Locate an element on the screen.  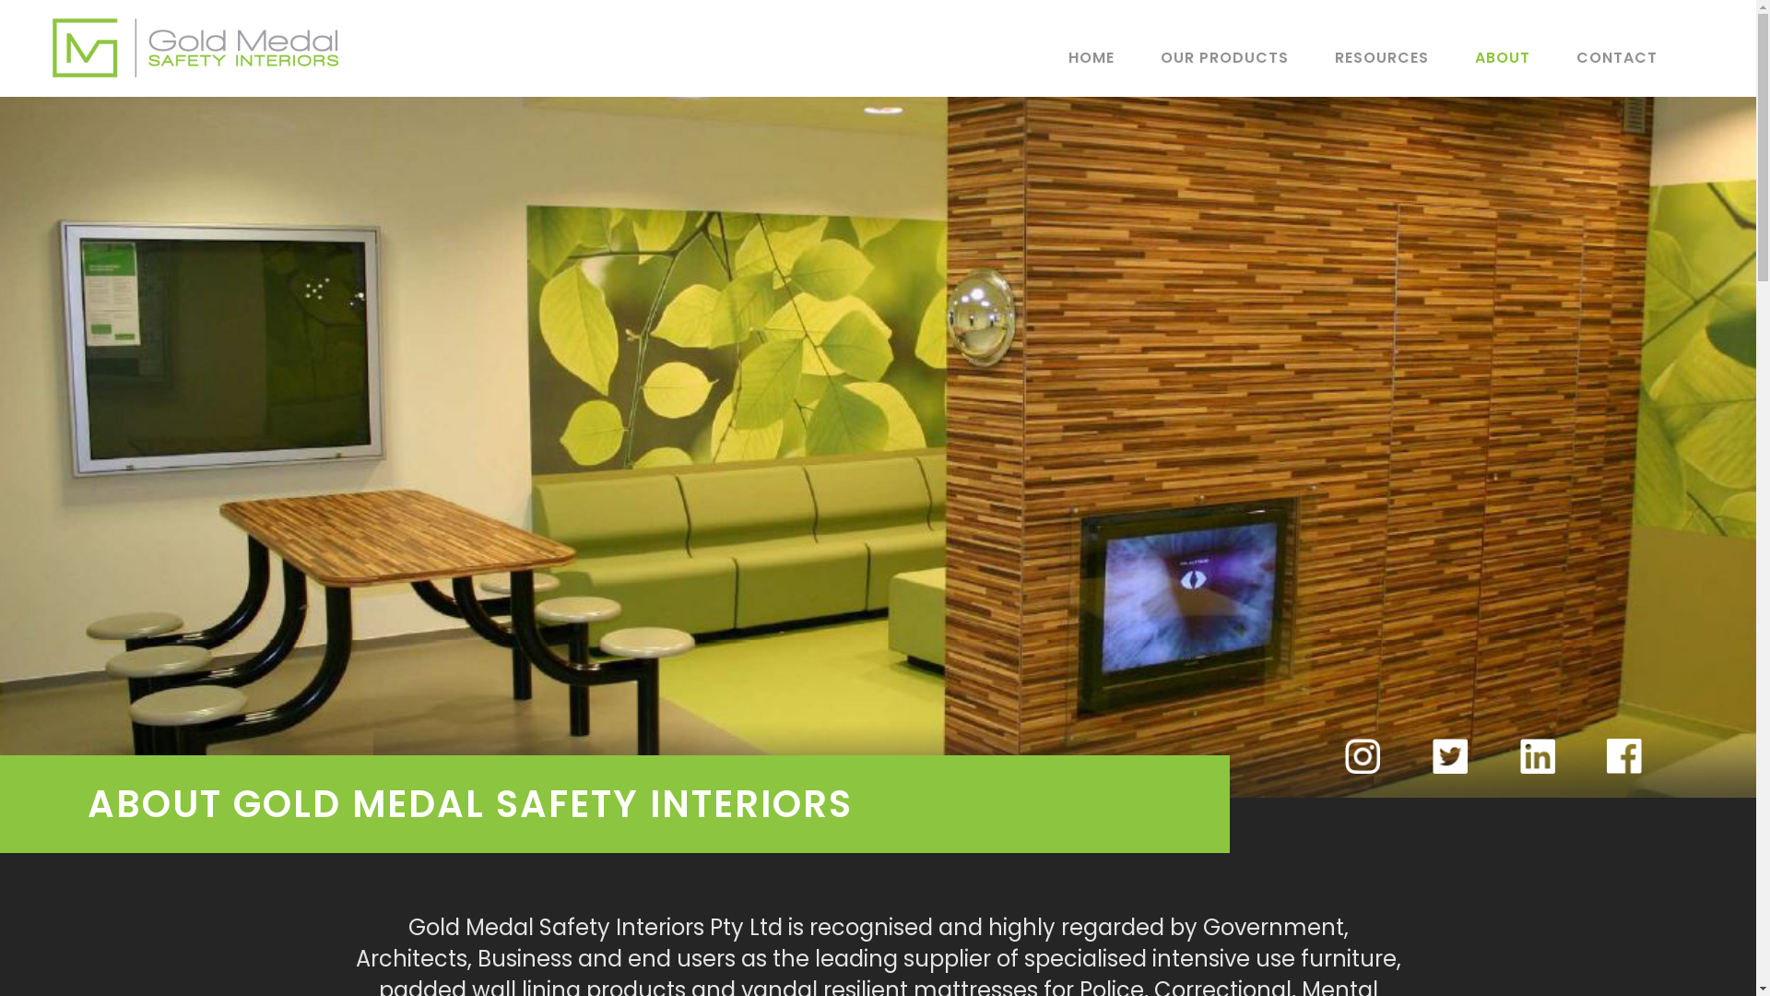
ABOUT is located at coordinates (1526, 57).